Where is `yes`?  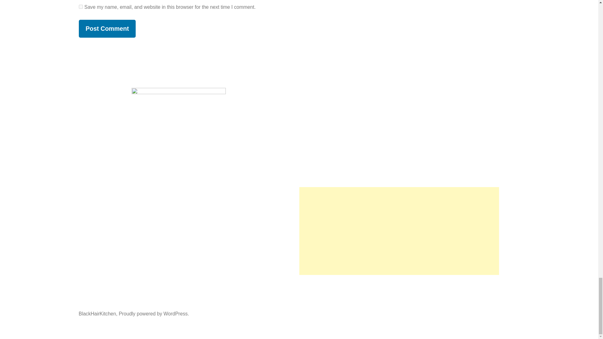
yes is located at coordinates (80, 7).